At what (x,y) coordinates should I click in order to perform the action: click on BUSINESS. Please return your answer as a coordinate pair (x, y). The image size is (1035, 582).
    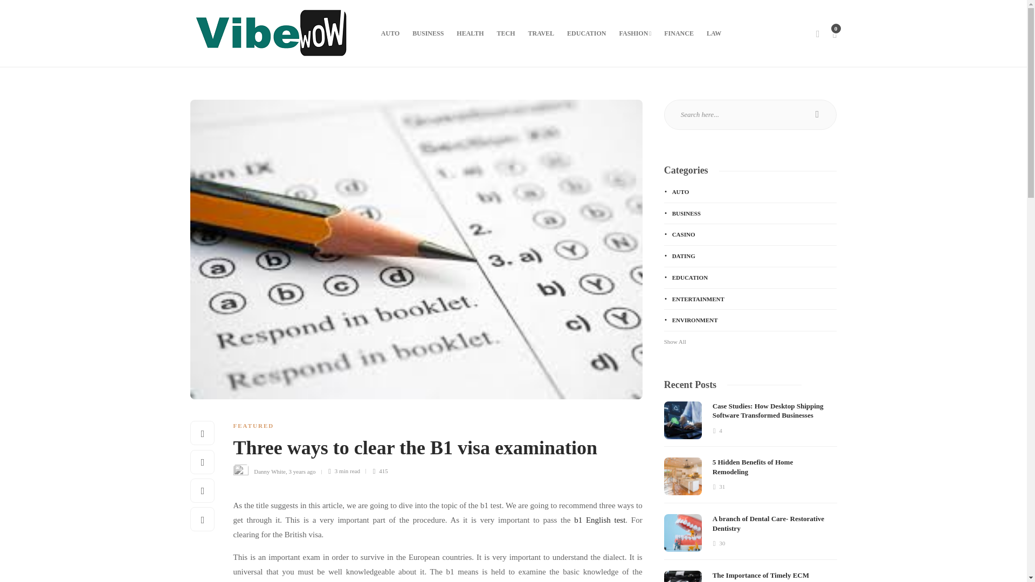
    Looking at the image, I should click on (428, 33).